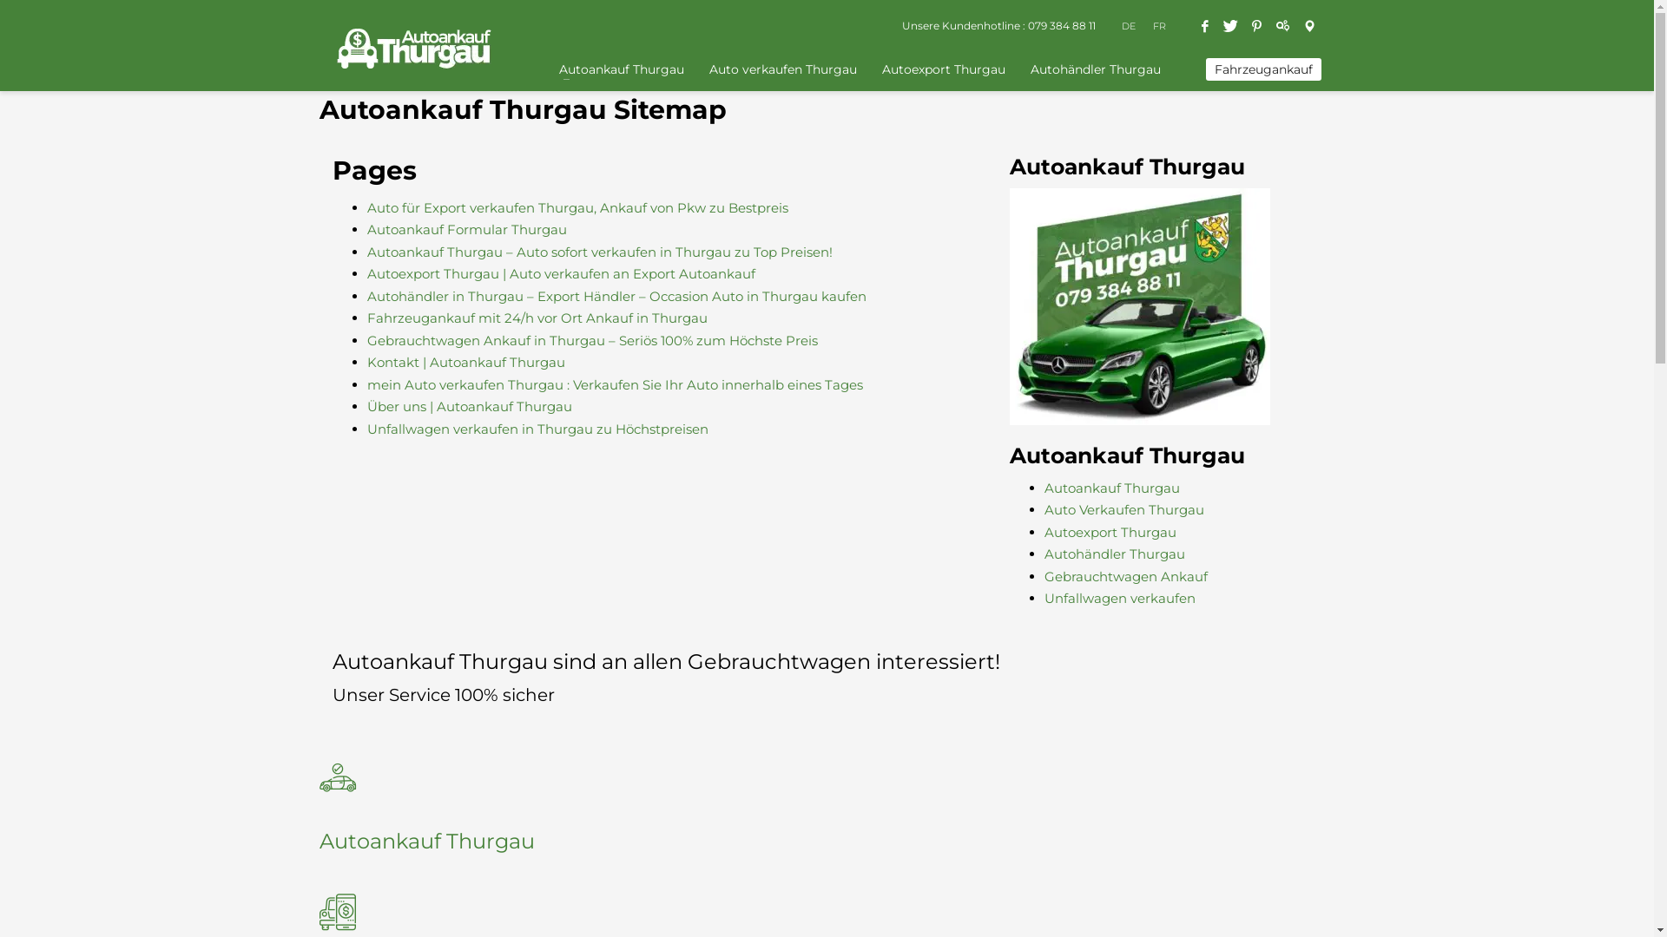 The width and height of the screenshot is (1667, 937). I want to click on Autoankauf Thurgau, so click(622, 69).